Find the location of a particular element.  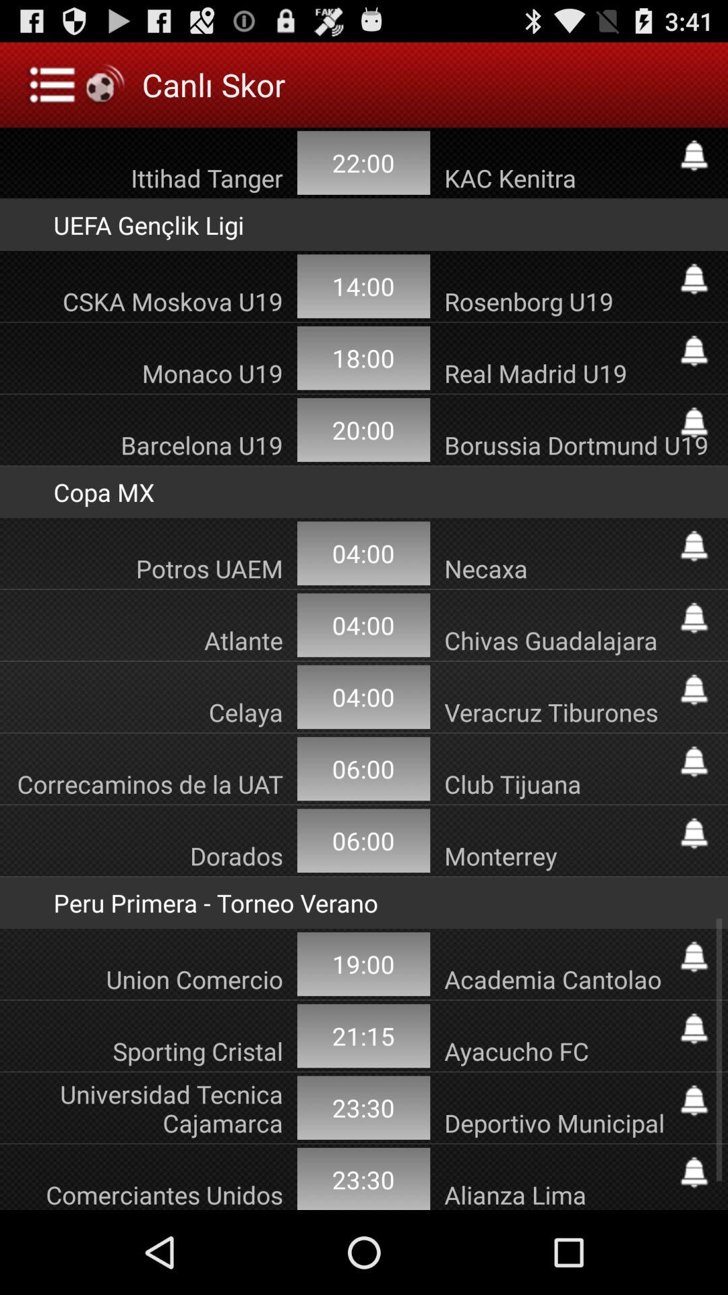

bell button is located at coordinates (694, 1029).